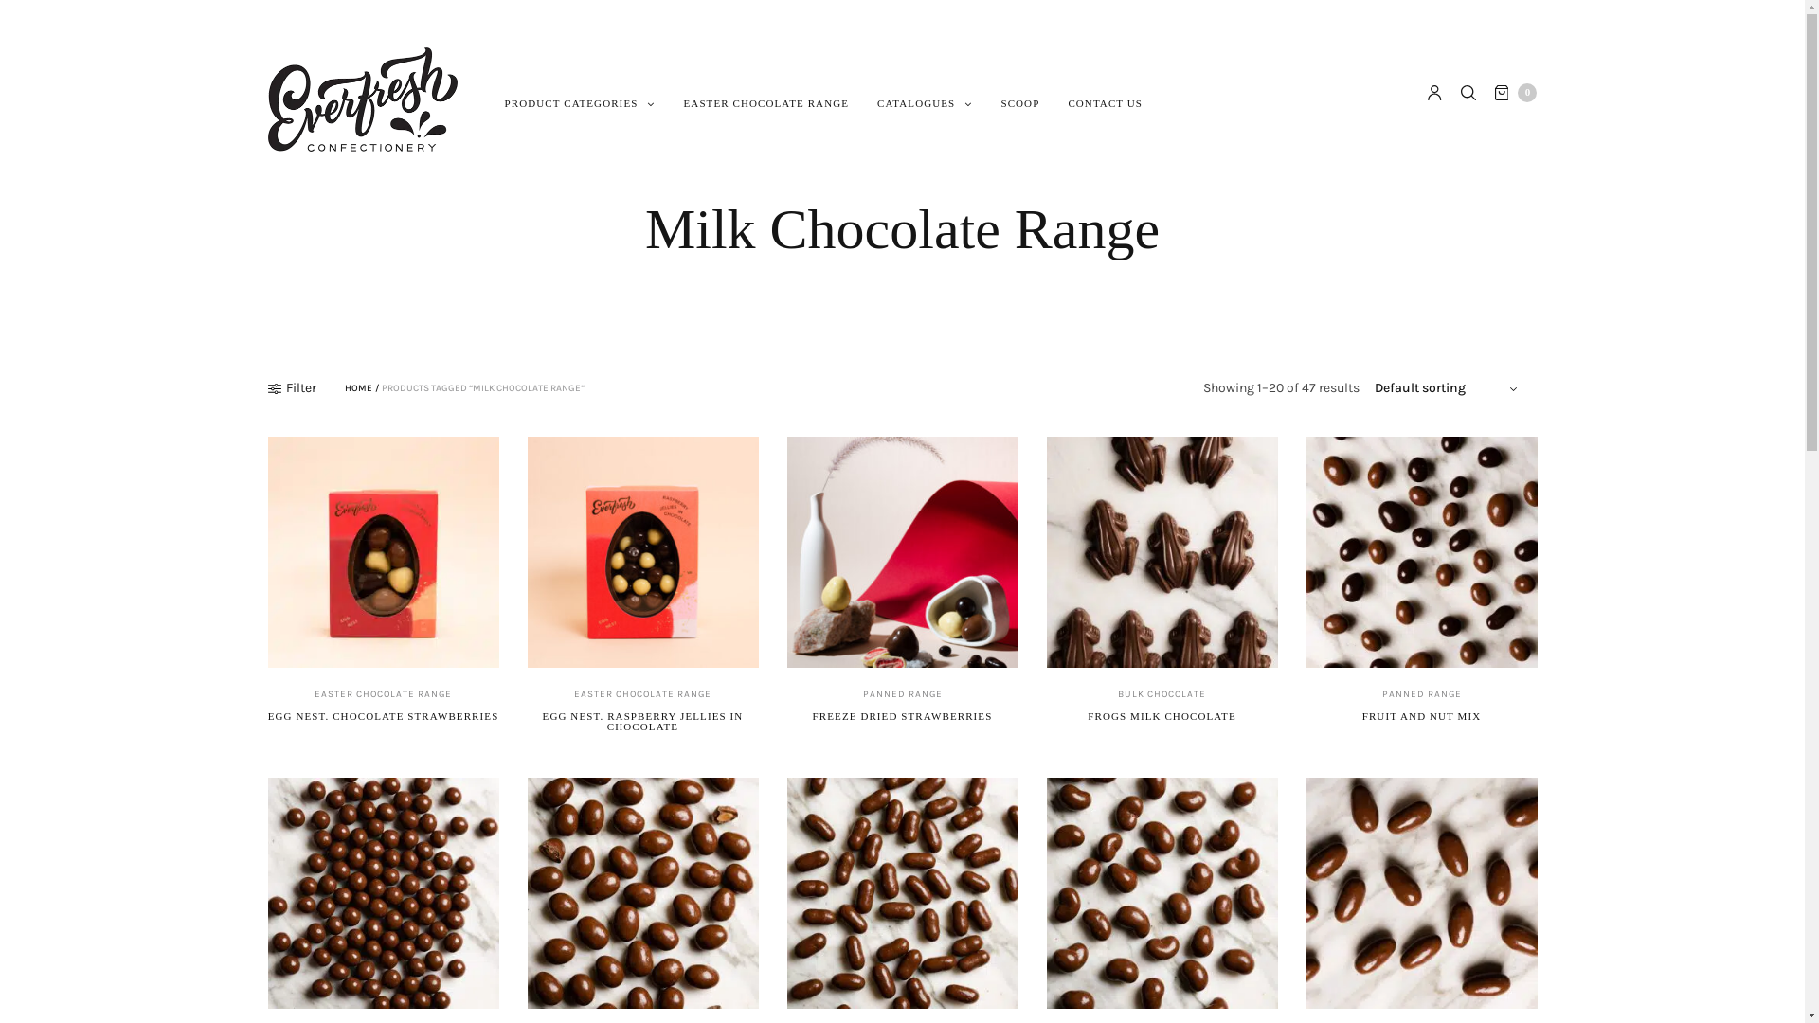 The image size is (1819, 1023). I want to click on PRODUCT CATEGORIES, so click(580, 104).